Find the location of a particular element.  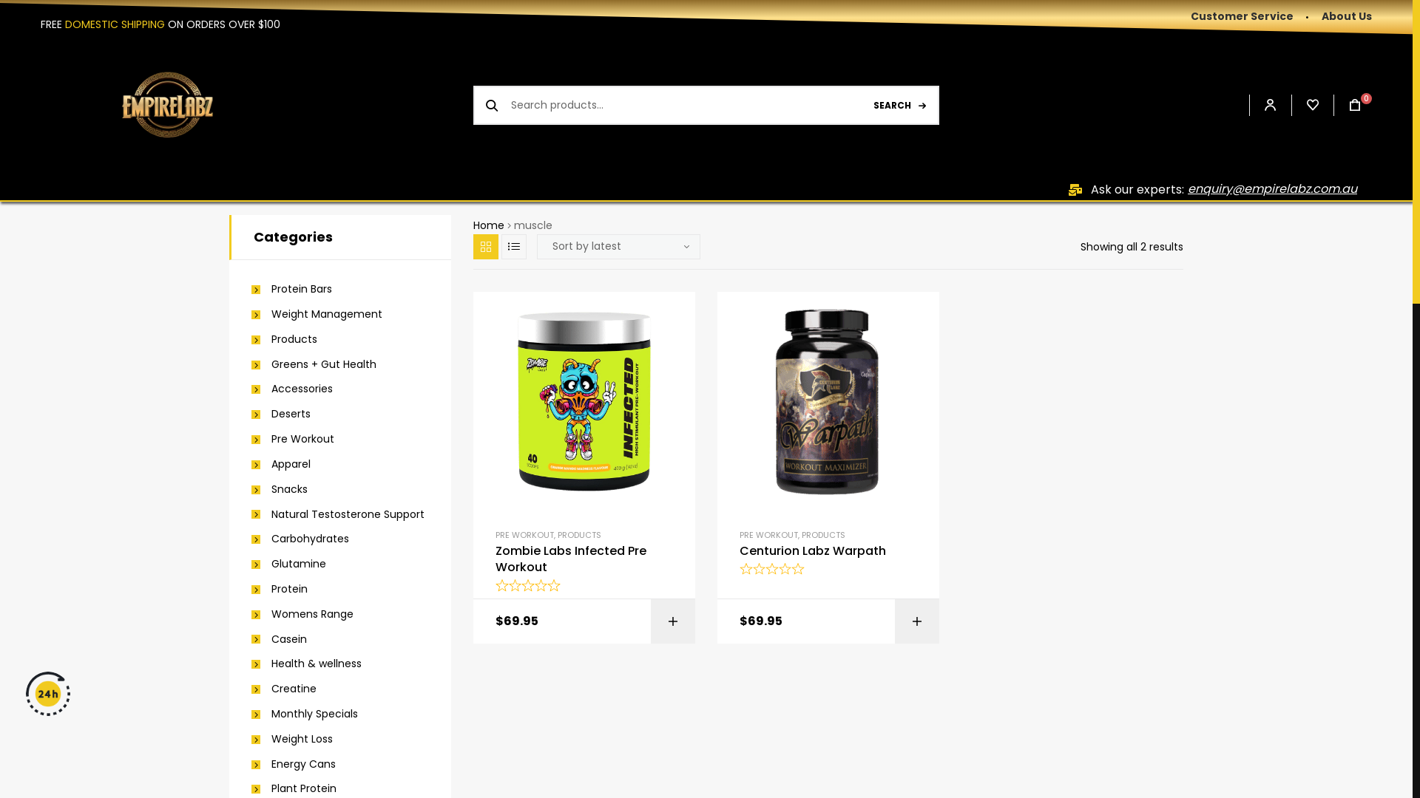

Pre Workout is located at coordinates (293, 440).